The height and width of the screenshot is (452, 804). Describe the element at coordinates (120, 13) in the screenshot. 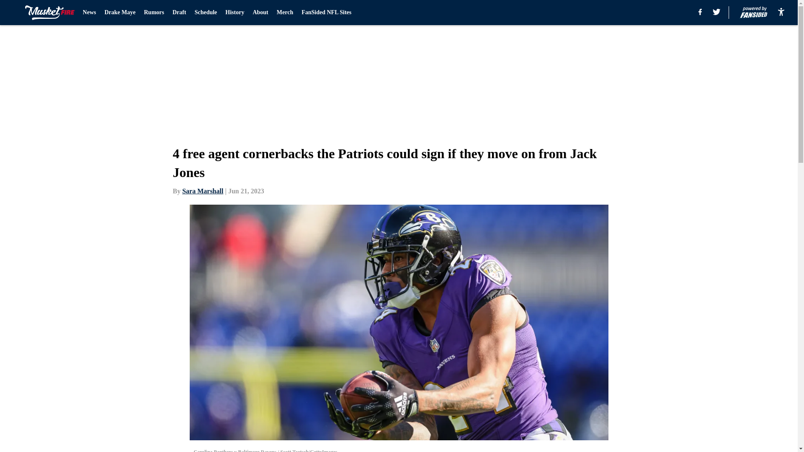

I see `Drake Maye` at that location.